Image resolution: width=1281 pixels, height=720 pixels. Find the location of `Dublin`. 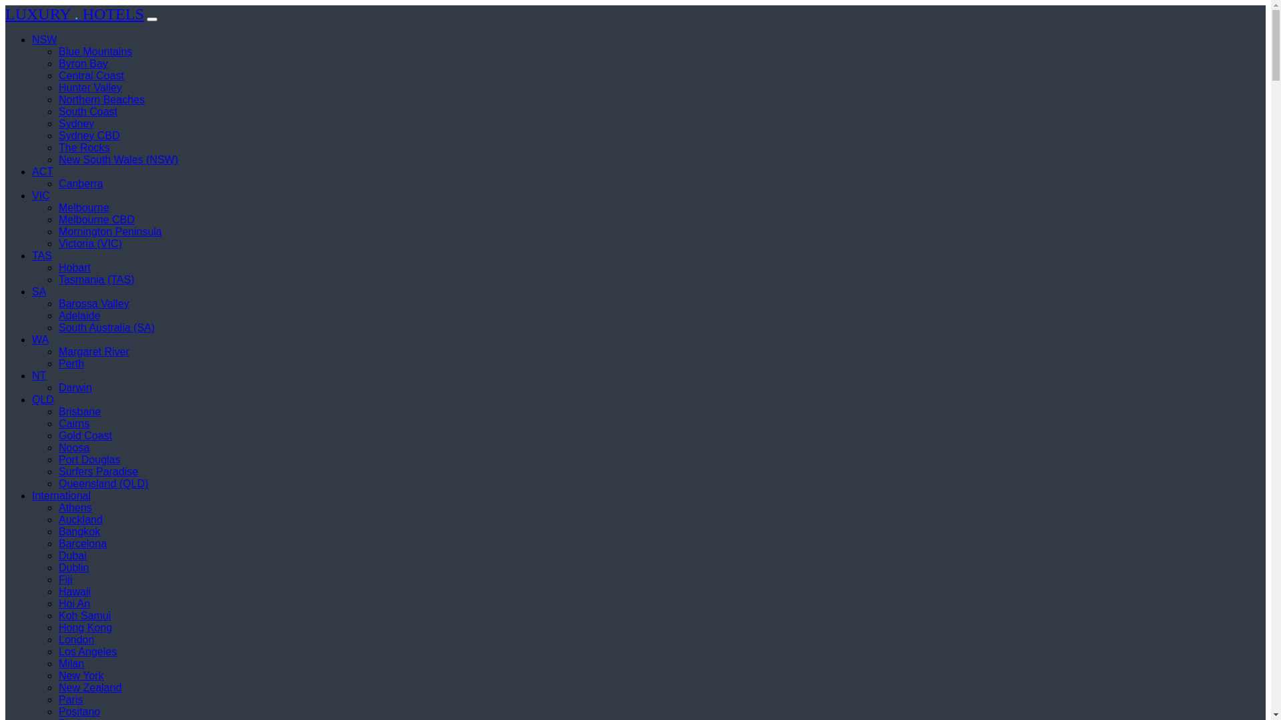

Dublin is located at coordinates (73, 568).